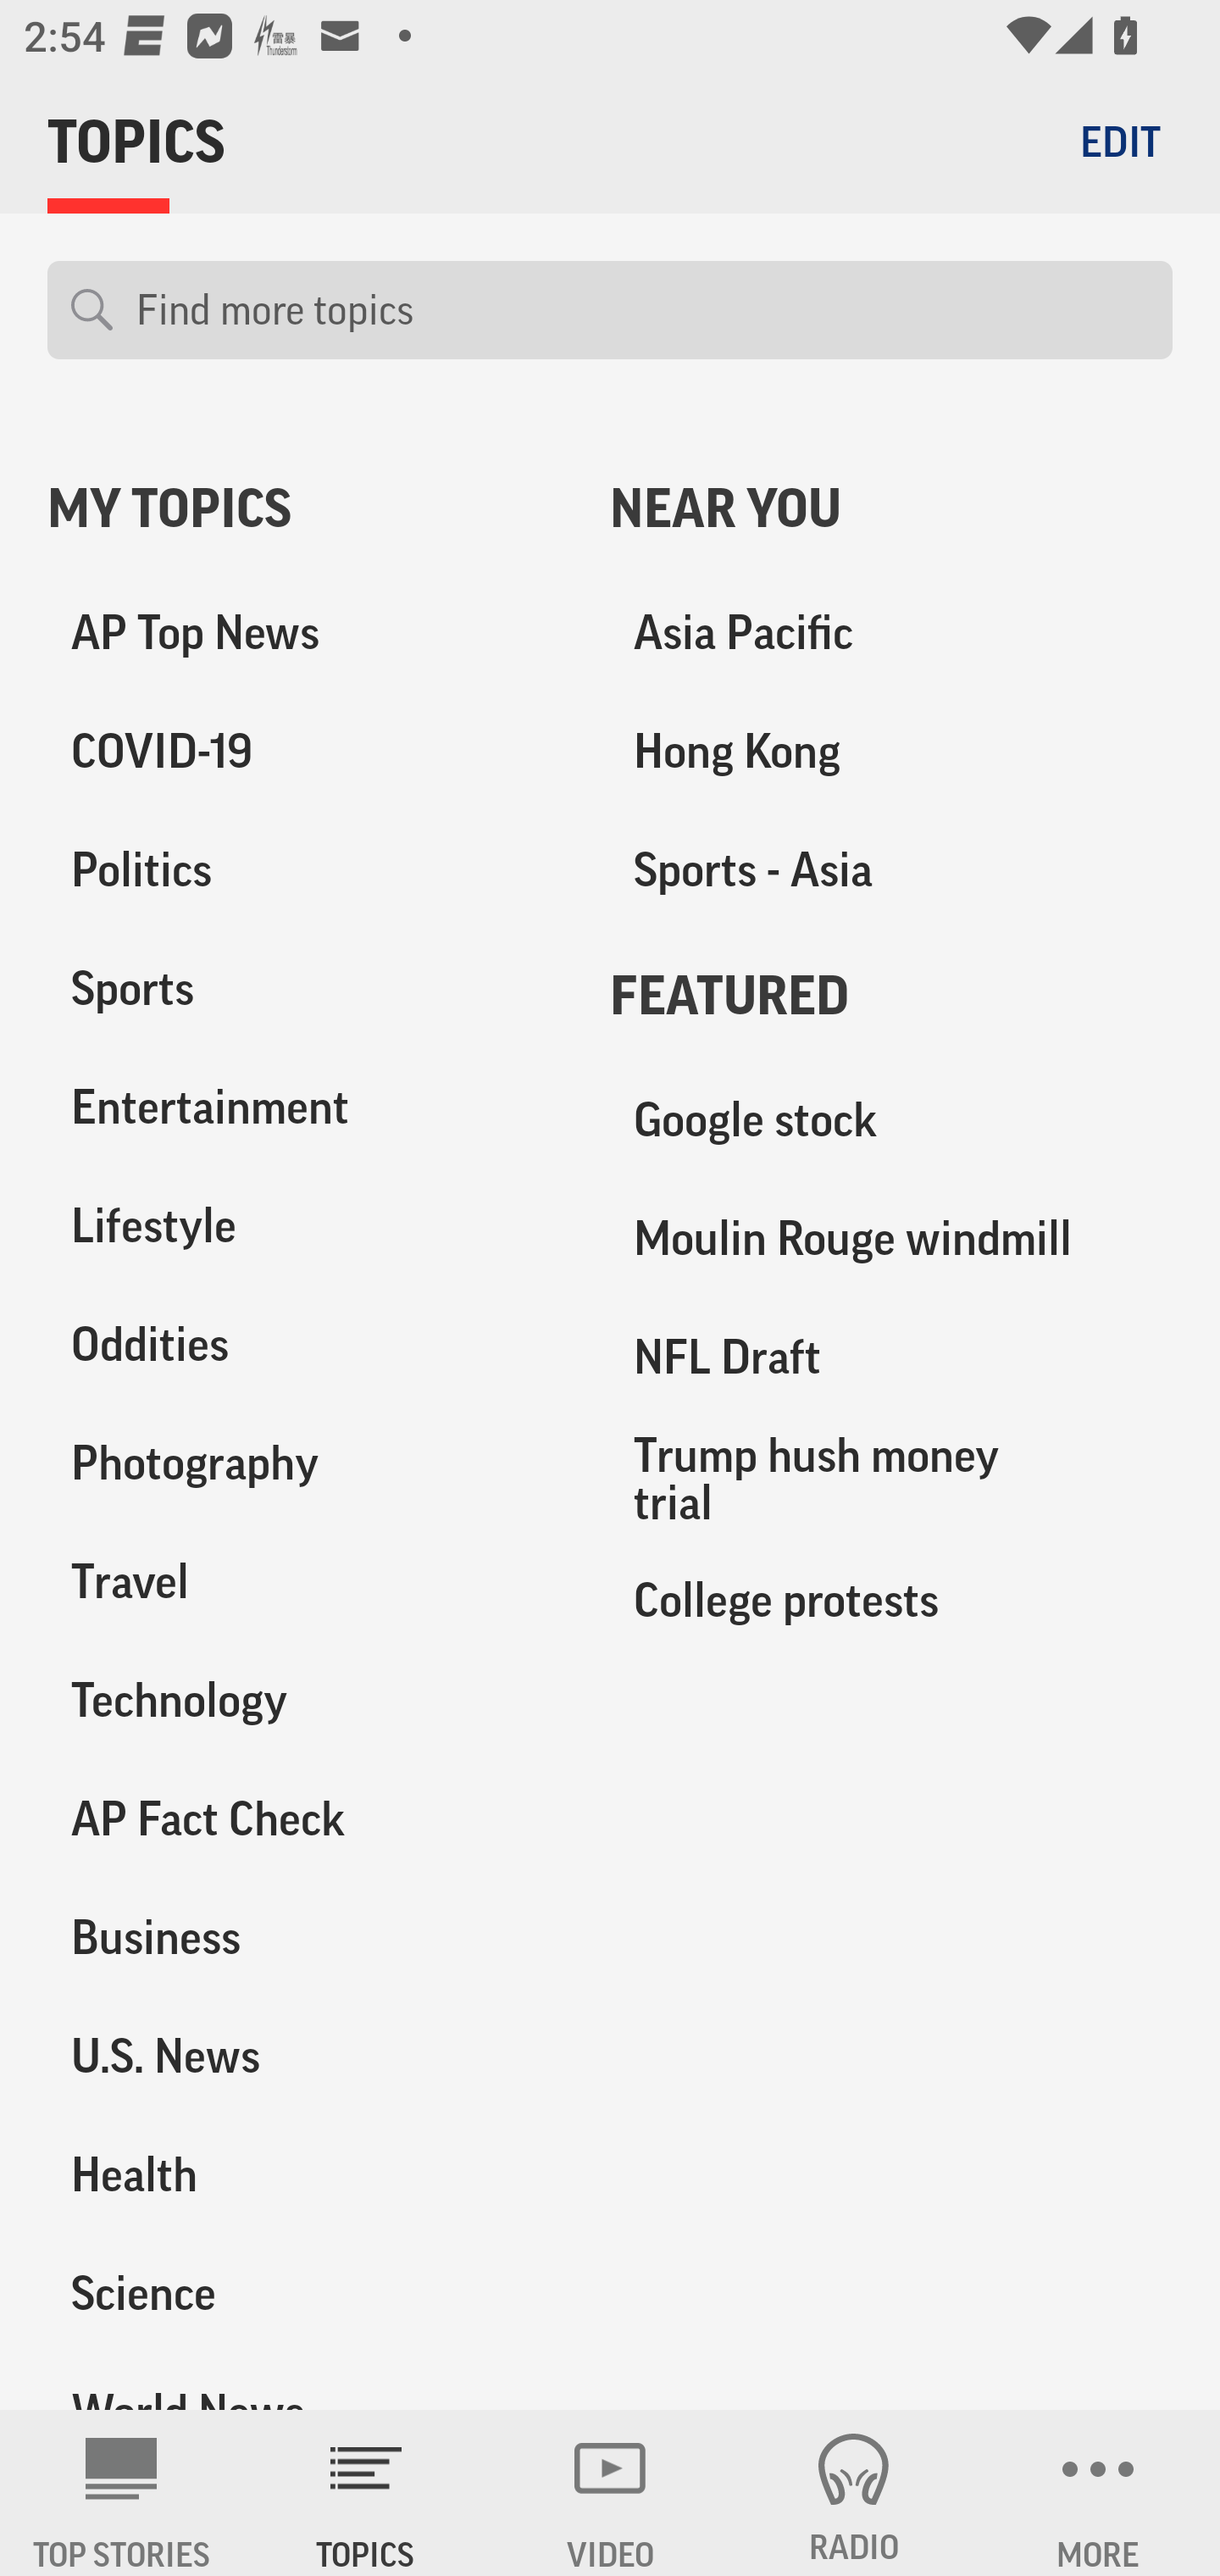  I want to click on Find more topics, so click(642, 310).